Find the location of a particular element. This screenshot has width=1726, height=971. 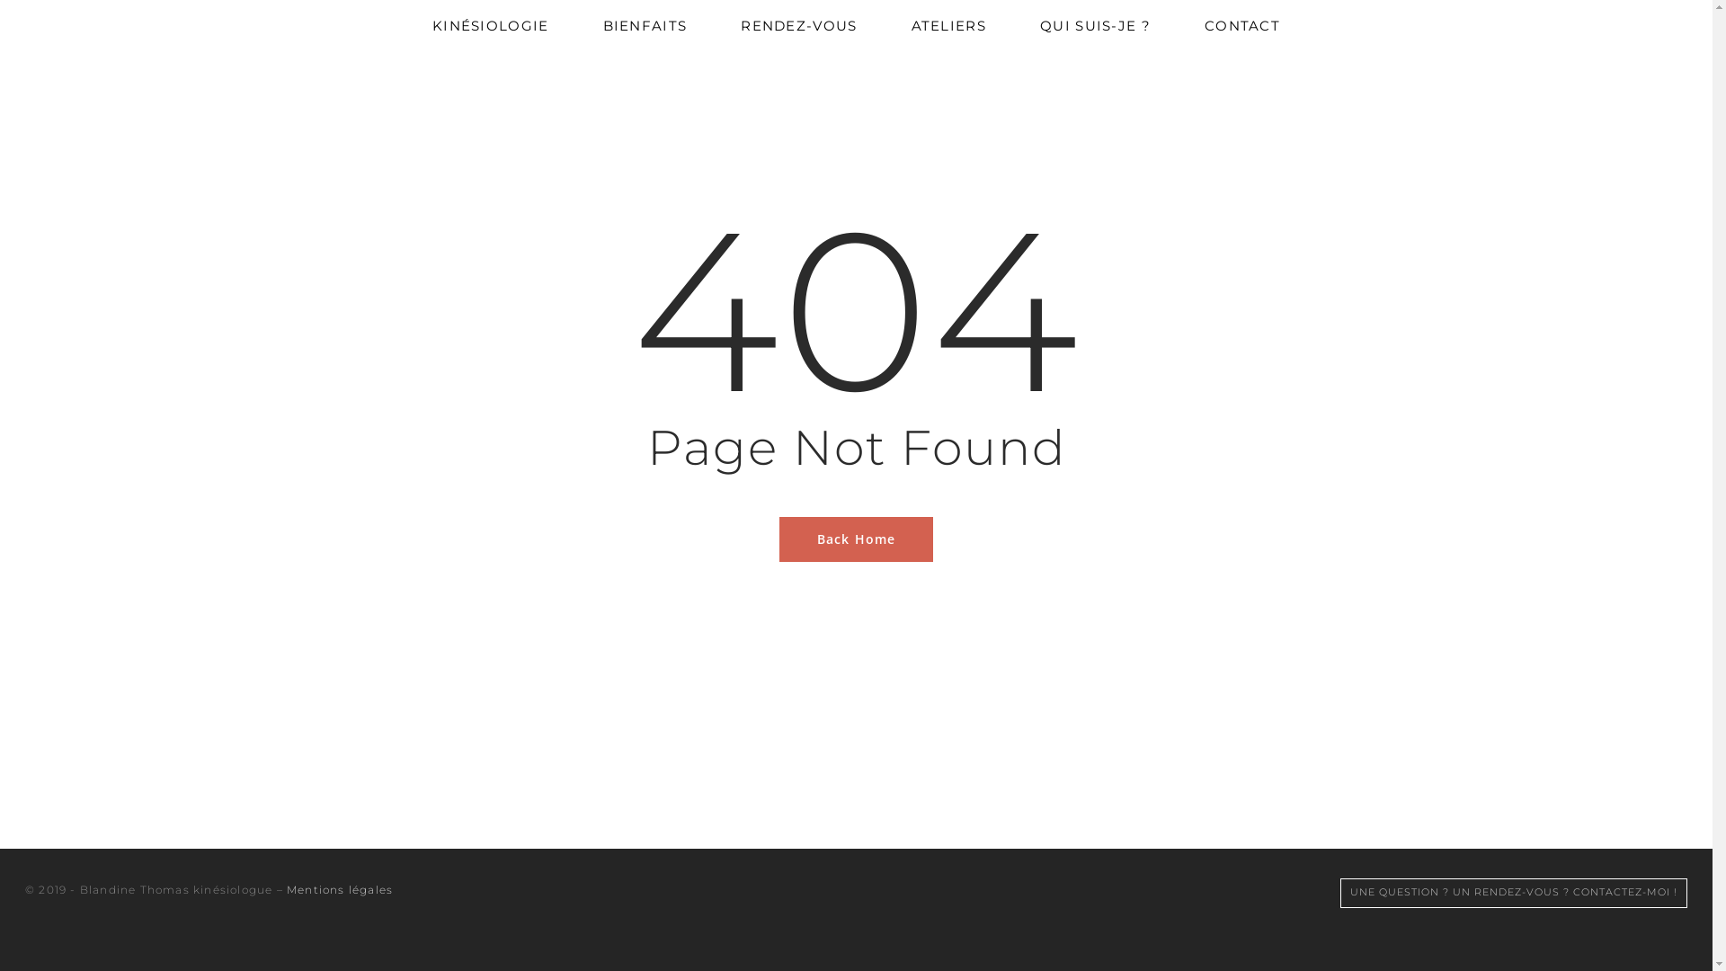

Back Home is located at coordinates (857, 538).